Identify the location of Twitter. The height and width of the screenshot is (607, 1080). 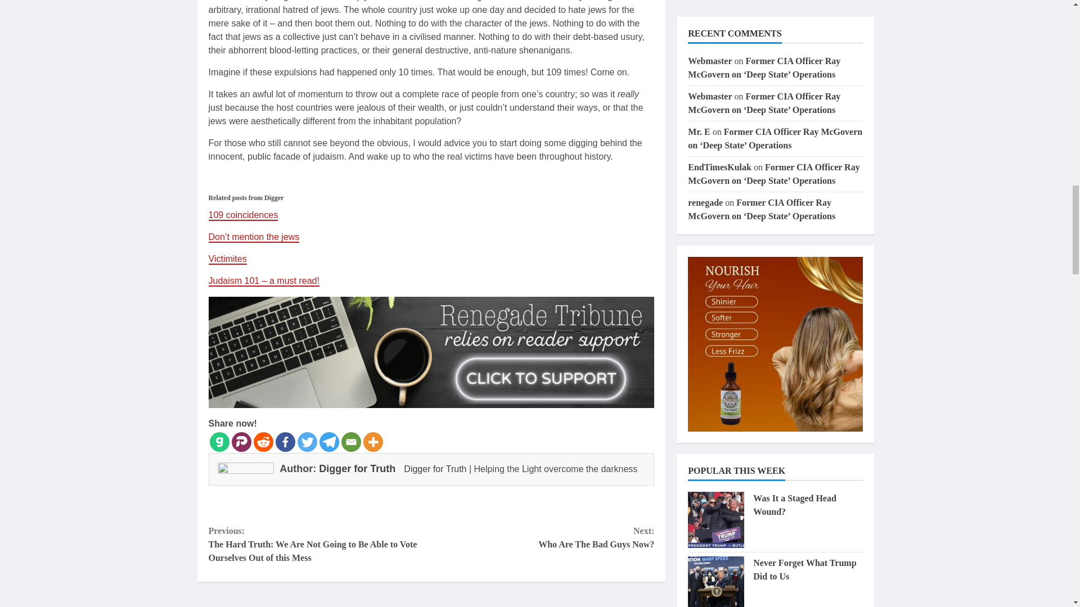
(307, 442).